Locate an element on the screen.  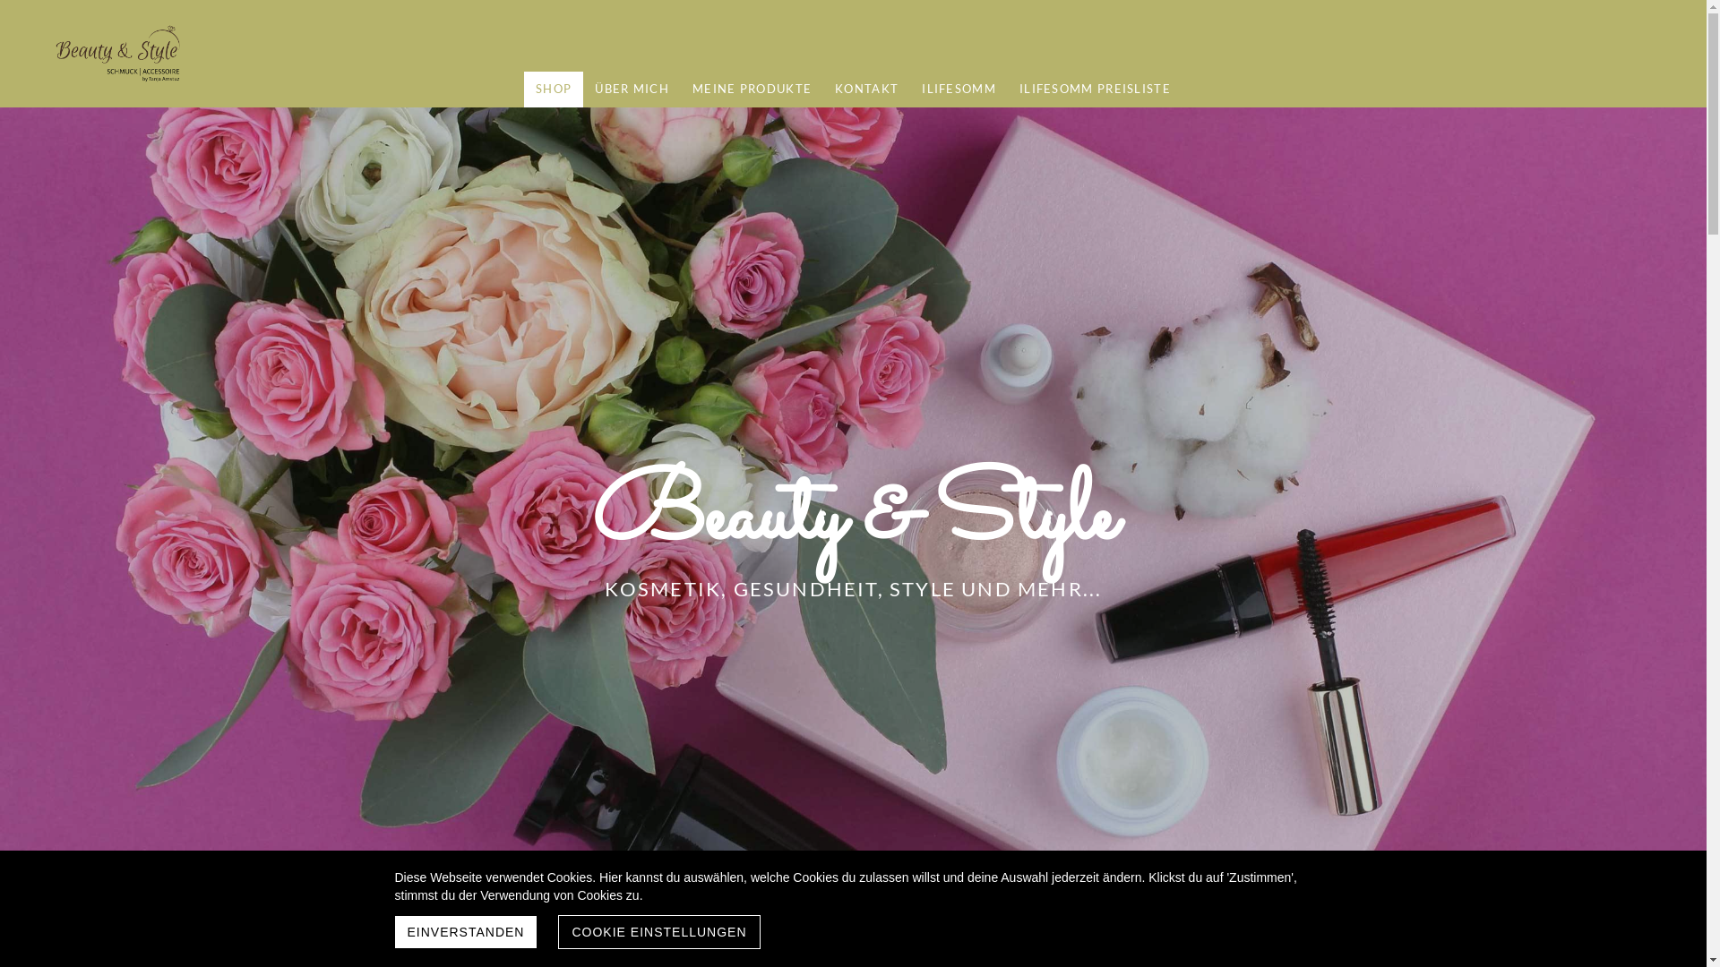
MEINE PRODUKTE is located at coordinates (752, 90).